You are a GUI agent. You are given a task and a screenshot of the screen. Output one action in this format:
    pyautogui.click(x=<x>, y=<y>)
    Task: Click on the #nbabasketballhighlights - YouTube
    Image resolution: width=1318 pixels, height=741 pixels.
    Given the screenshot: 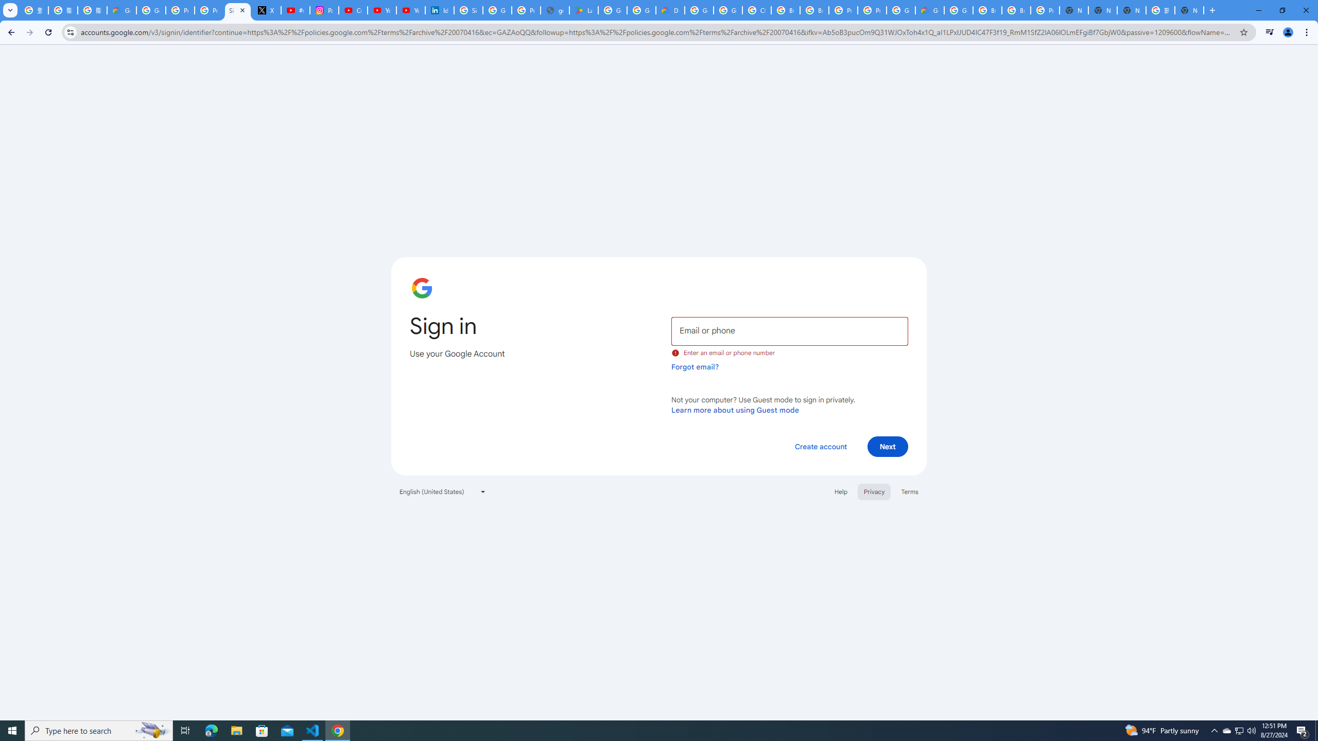 What is the action you would take?
    pyautogui.click(x=296, y=10)
    